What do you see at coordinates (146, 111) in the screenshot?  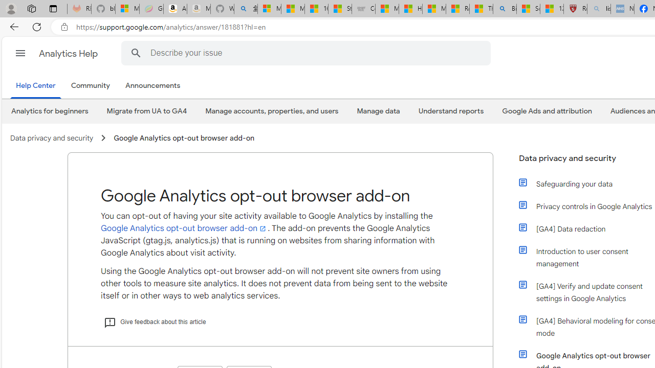 I see `Migrate from UA to GA4` at bounding box center [146, 111].